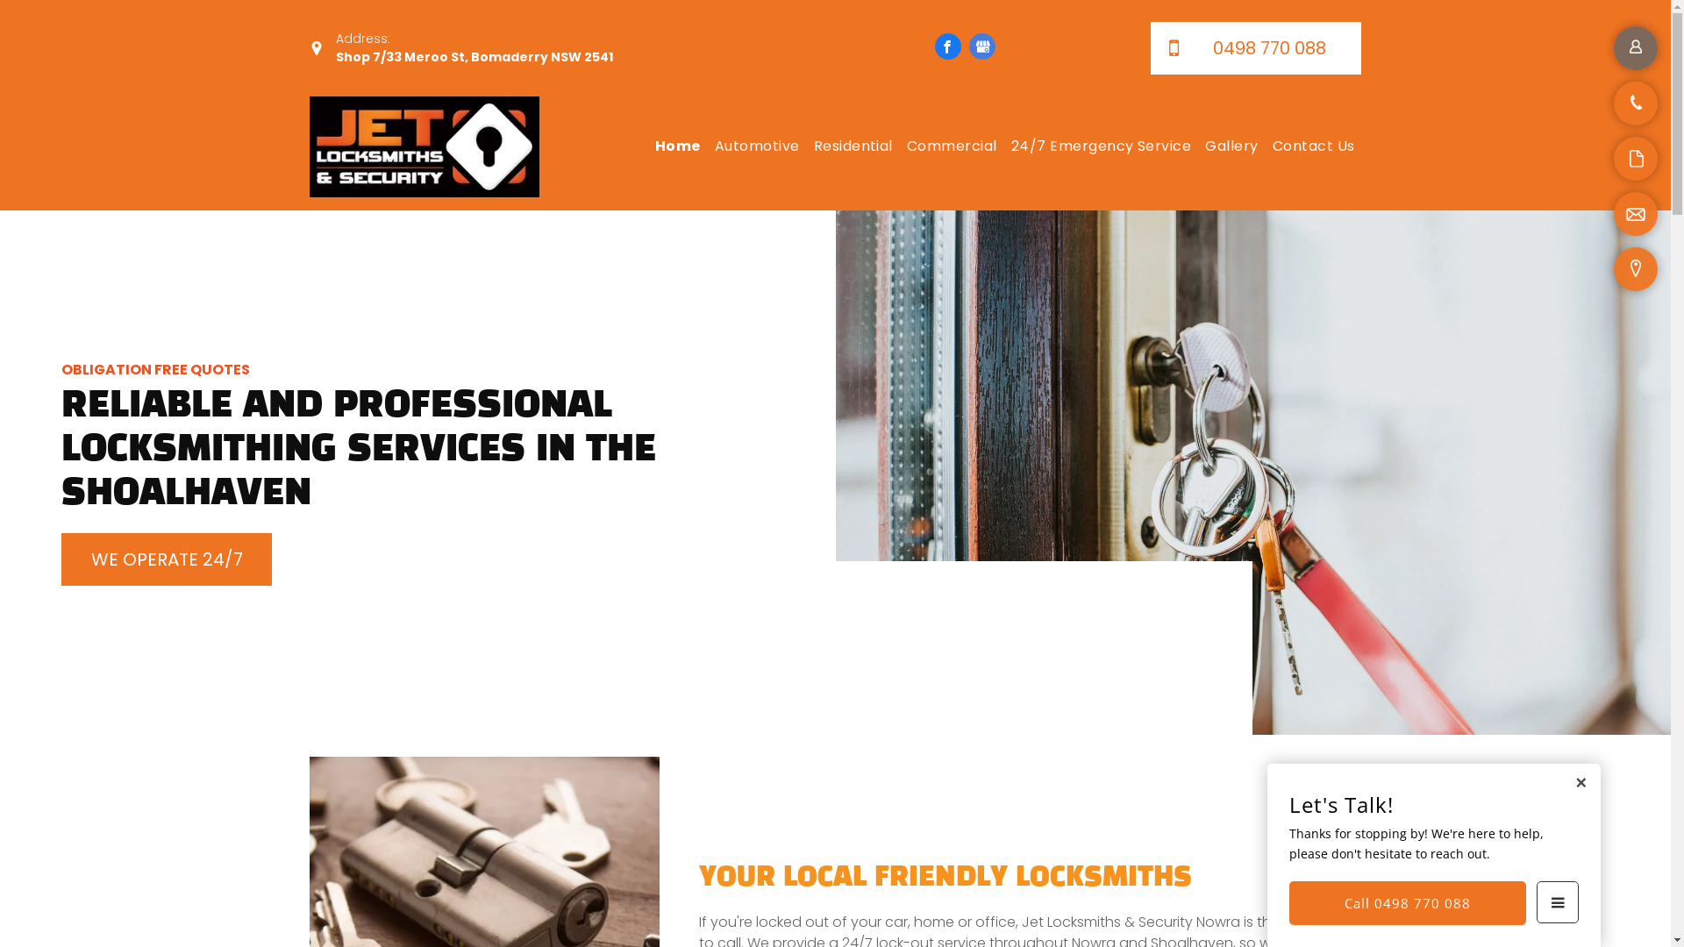 Image resolution: width=1684 pixels, height=947 pixels. I want to click on Commercial, so click(953, 146).